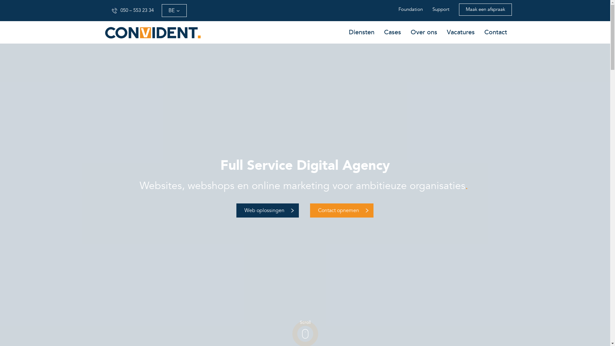  What do you see at coordinates (441, 10) in the screenshot?
I see `Support` at bounding box center [441, 10].